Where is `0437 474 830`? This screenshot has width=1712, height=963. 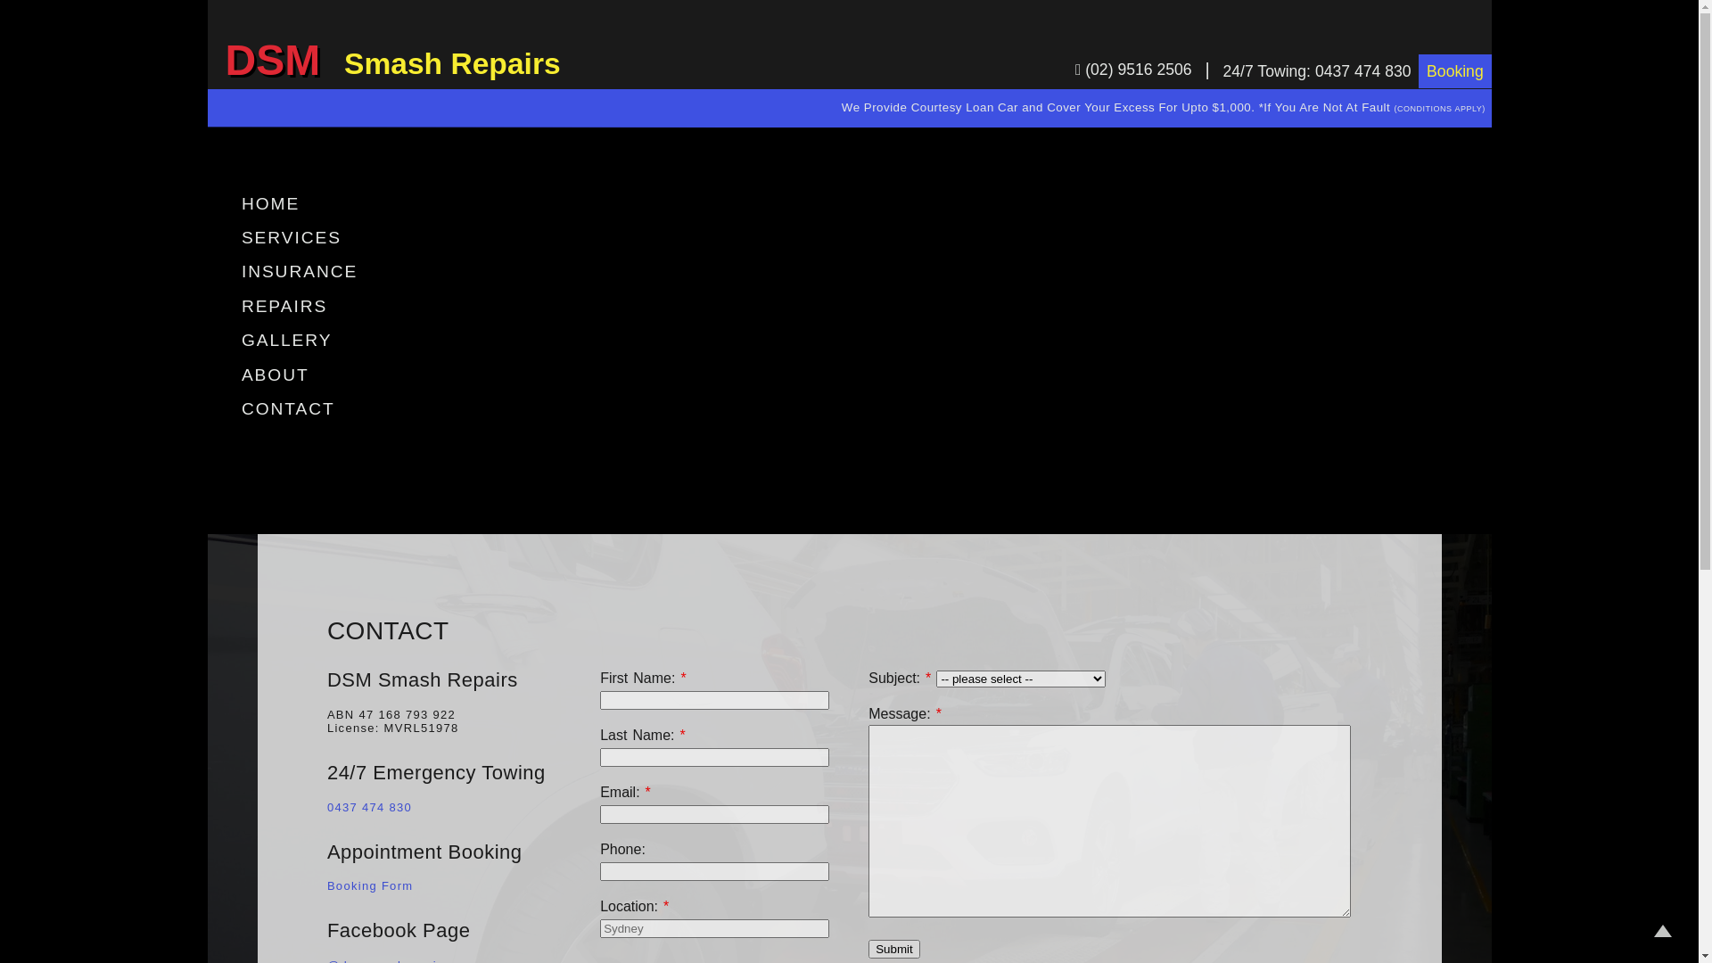 0437 474 830 is located at coordinates (369, 808).